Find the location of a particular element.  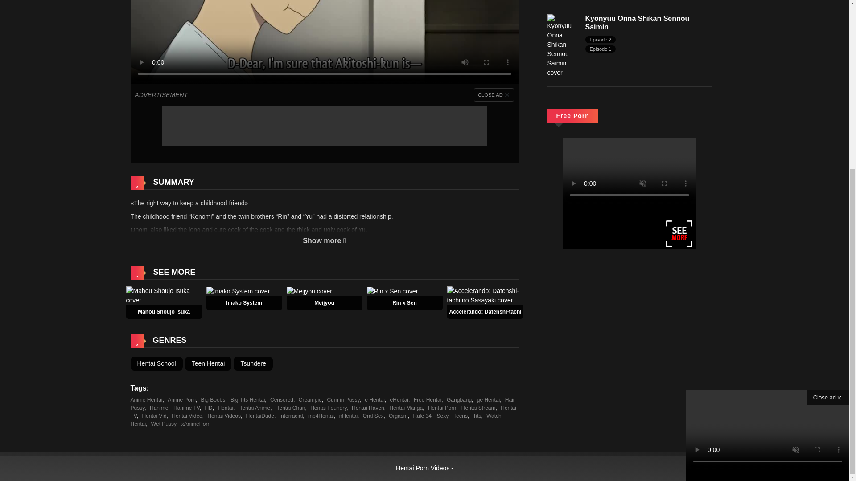

Anime Porn is located at coordinates (182, 400).